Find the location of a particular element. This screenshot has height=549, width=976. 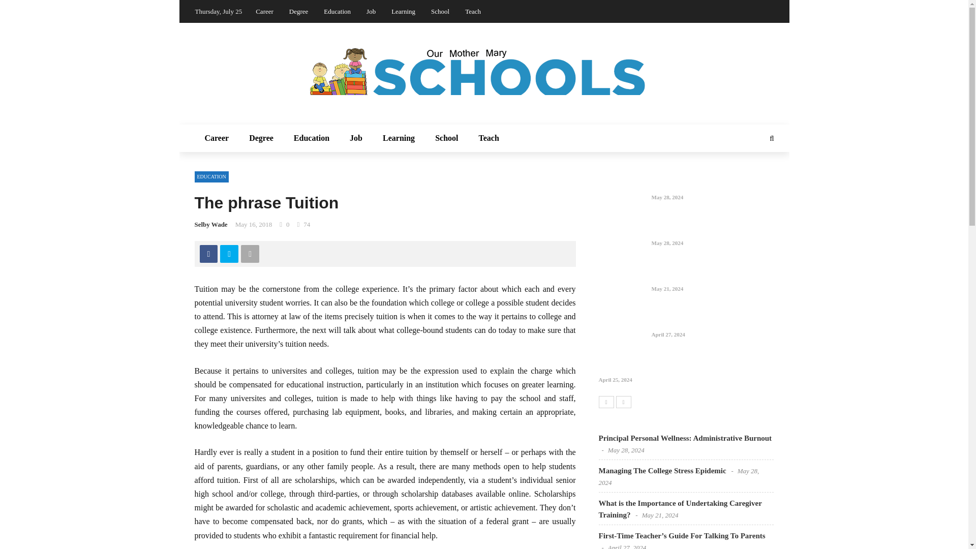

Learning is located at coordinates (403, 11).